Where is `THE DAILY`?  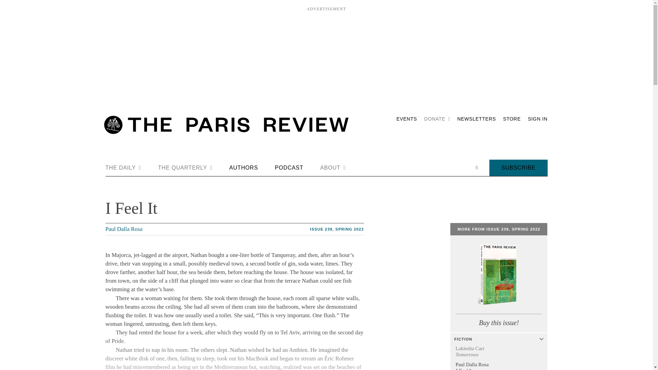 THE DAILY is located at coordinates (123, 168).